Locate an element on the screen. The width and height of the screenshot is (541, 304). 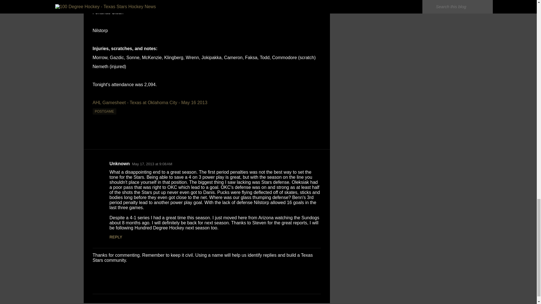
Unknown is located at coordinates (119, 164).